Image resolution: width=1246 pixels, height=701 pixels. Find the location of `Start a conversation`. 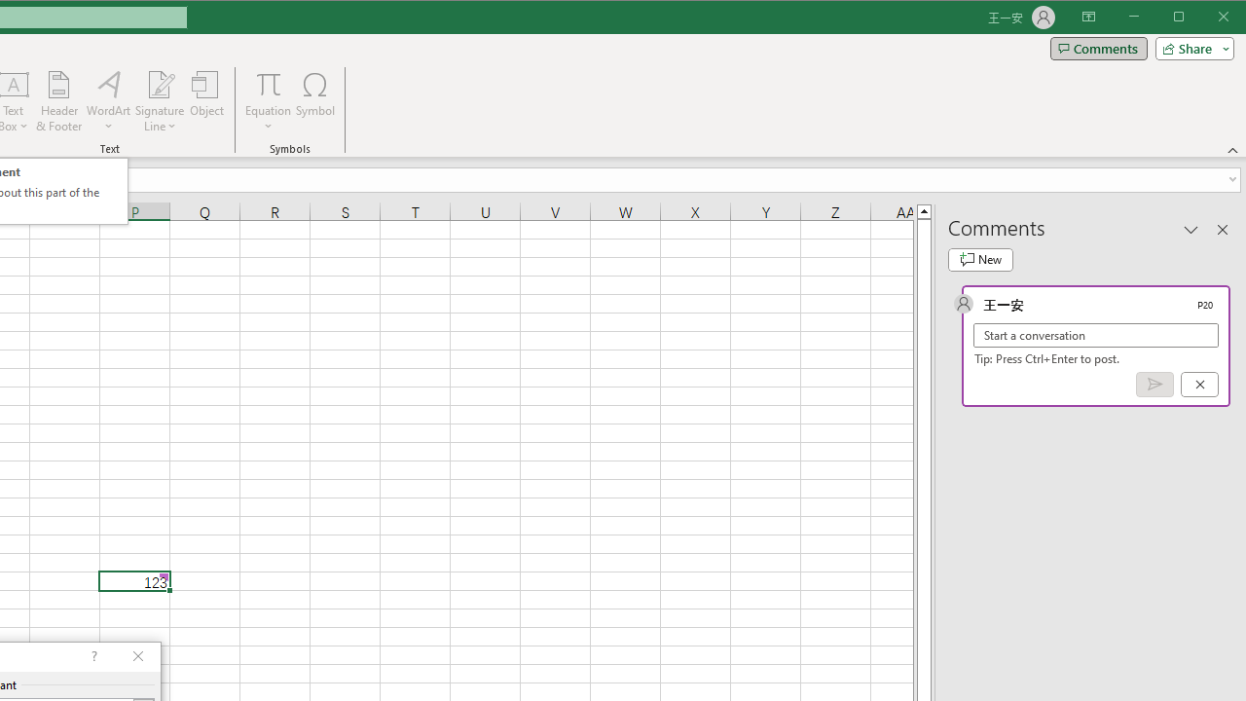

Start a conversation is located at coordinates (1096, 335).